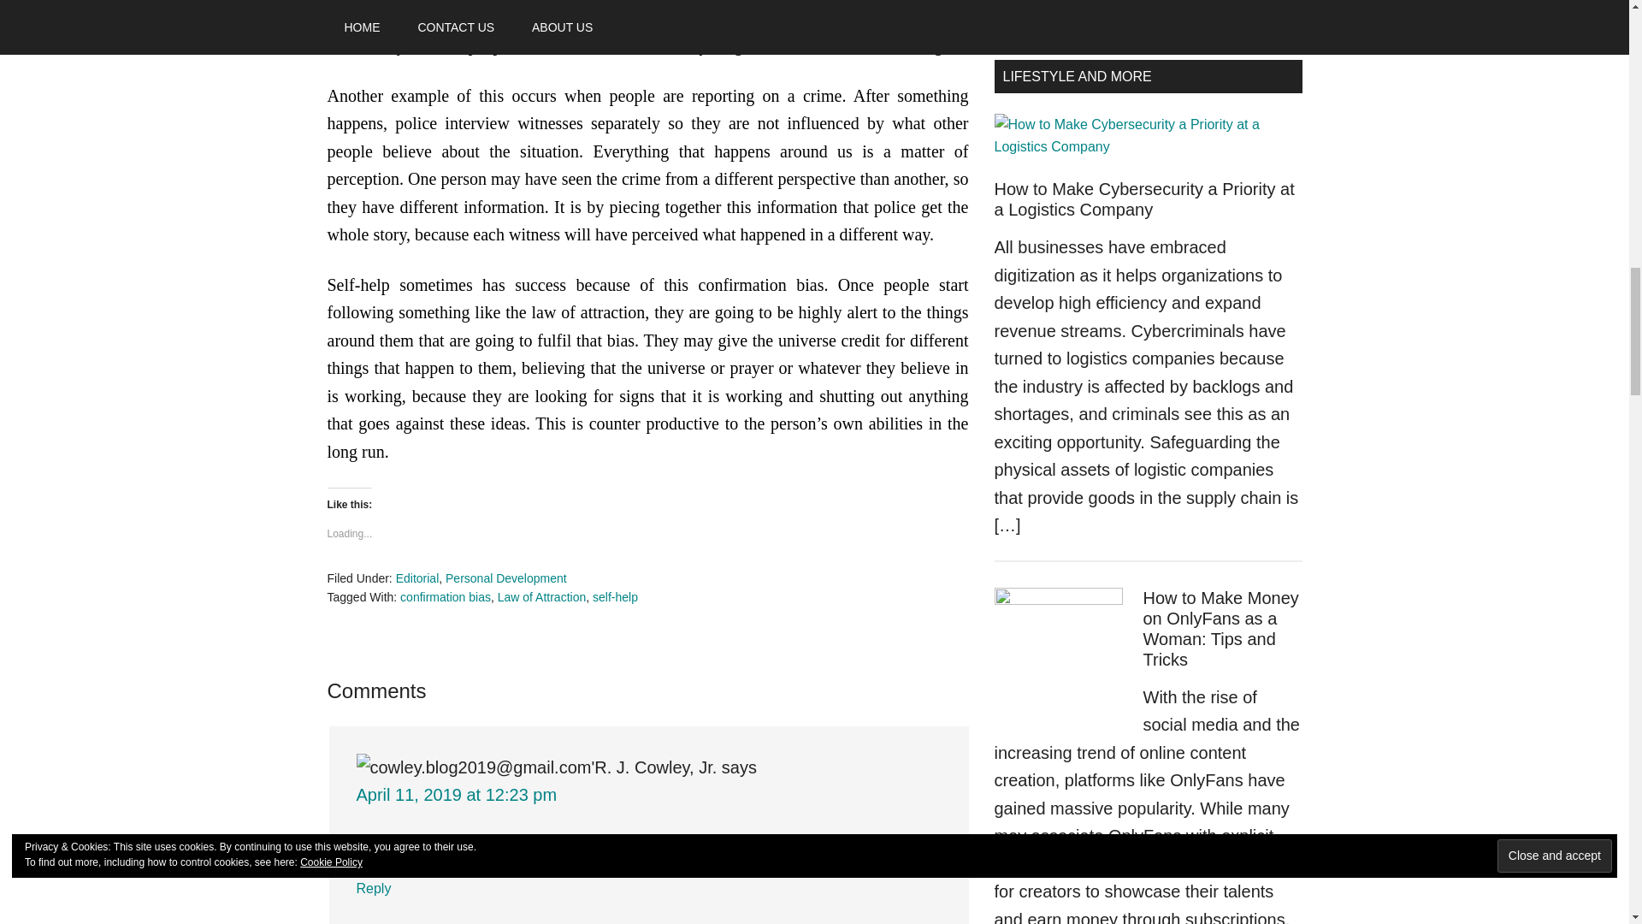 This screenshot has height=924, width=1642. I want to click on Editorial, so click(417, 578).